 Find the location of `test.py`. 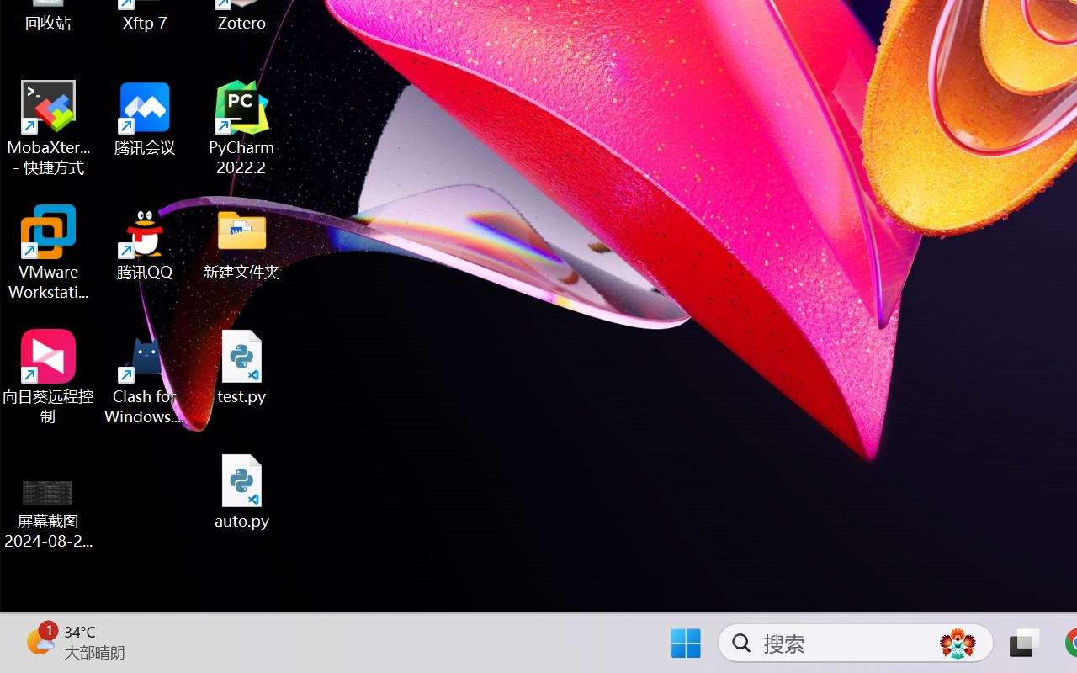

test.py is located at coordinates (242, 367).